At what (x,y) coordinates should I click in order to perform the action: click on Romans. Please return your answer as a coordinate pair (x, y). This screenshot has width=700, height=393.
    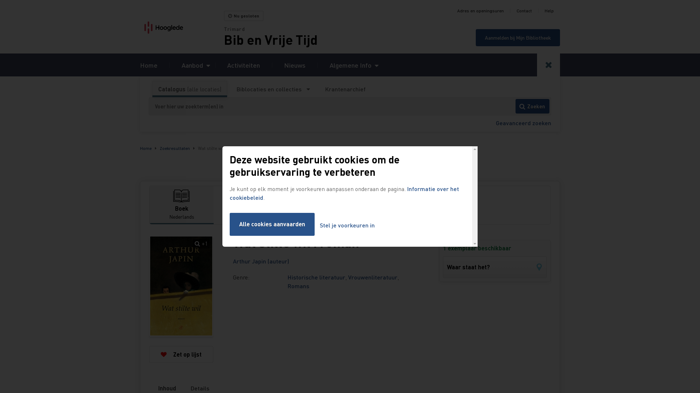
    Looking at the image, I should click on (298, 286).